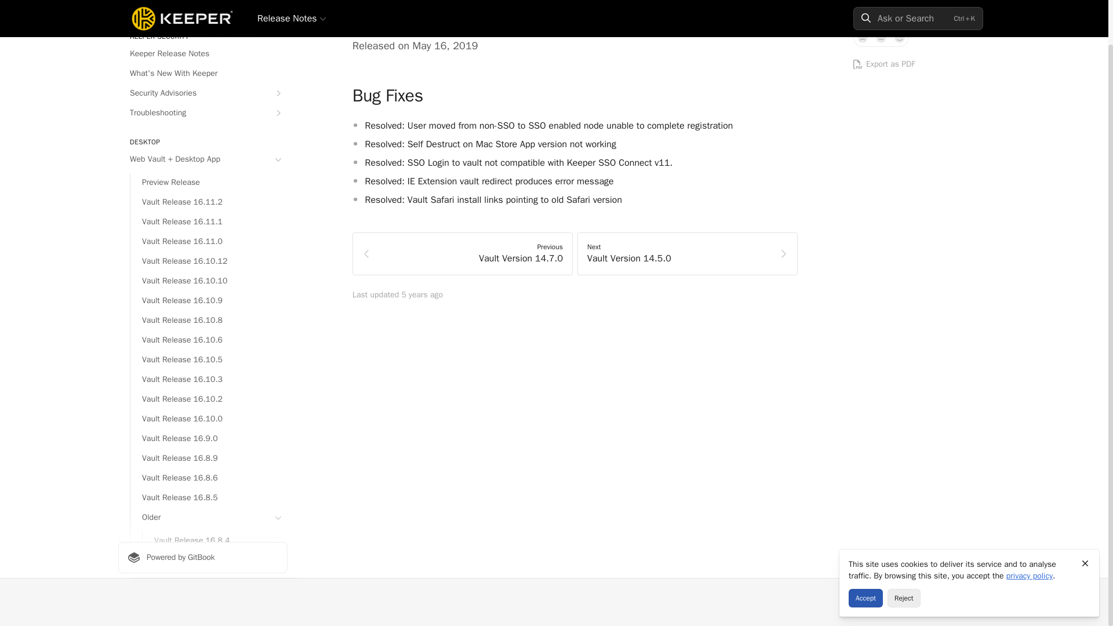 The width and height of the screenshot is (1113, 626). What do you see at coordinates (209, 202) in the screenshot?
I see `Vault Release 16.11.2` at bounding box center [209, 202].